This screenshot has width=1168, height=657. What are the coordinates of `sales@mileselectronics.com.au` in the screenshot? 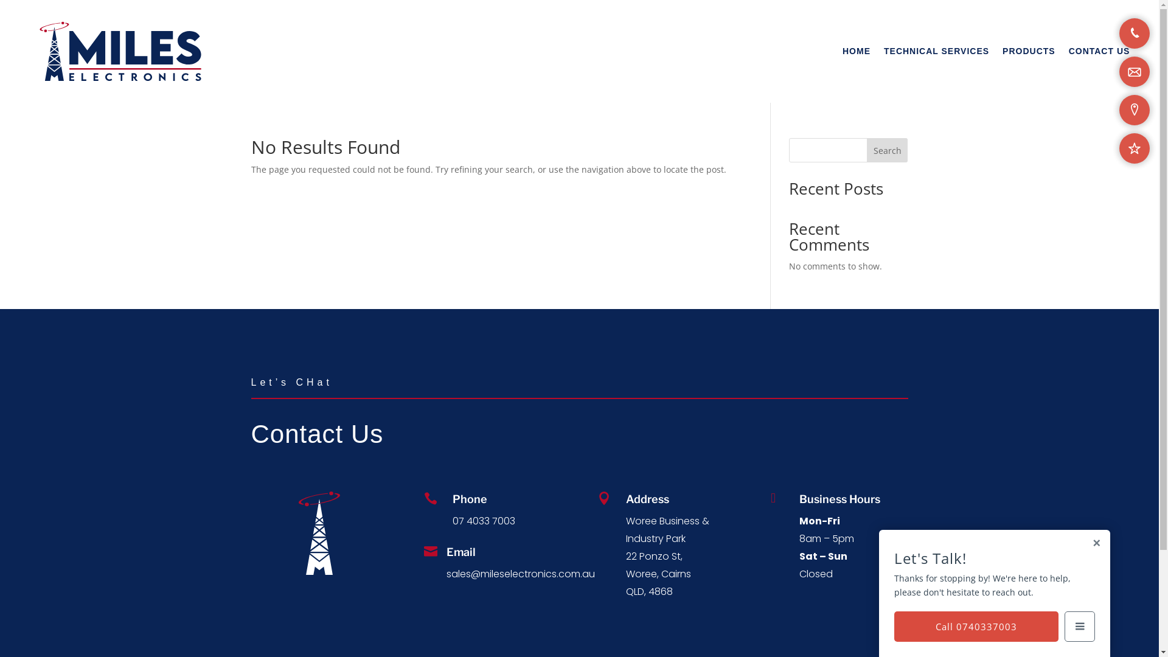 It's located at (521, 574).